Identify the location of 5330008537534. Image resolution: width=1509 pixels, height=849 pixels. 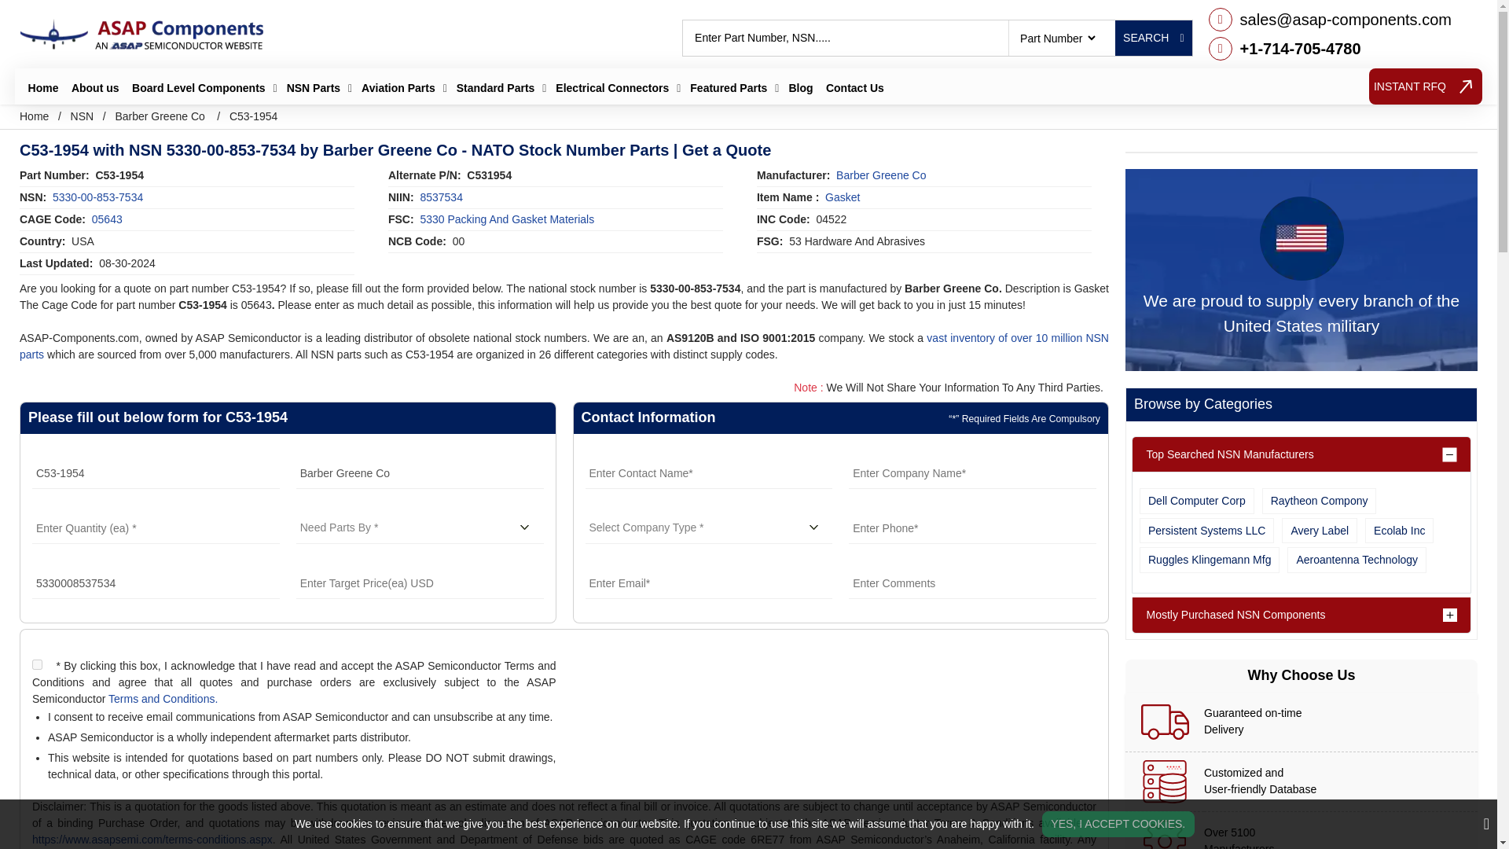
(156, 583).